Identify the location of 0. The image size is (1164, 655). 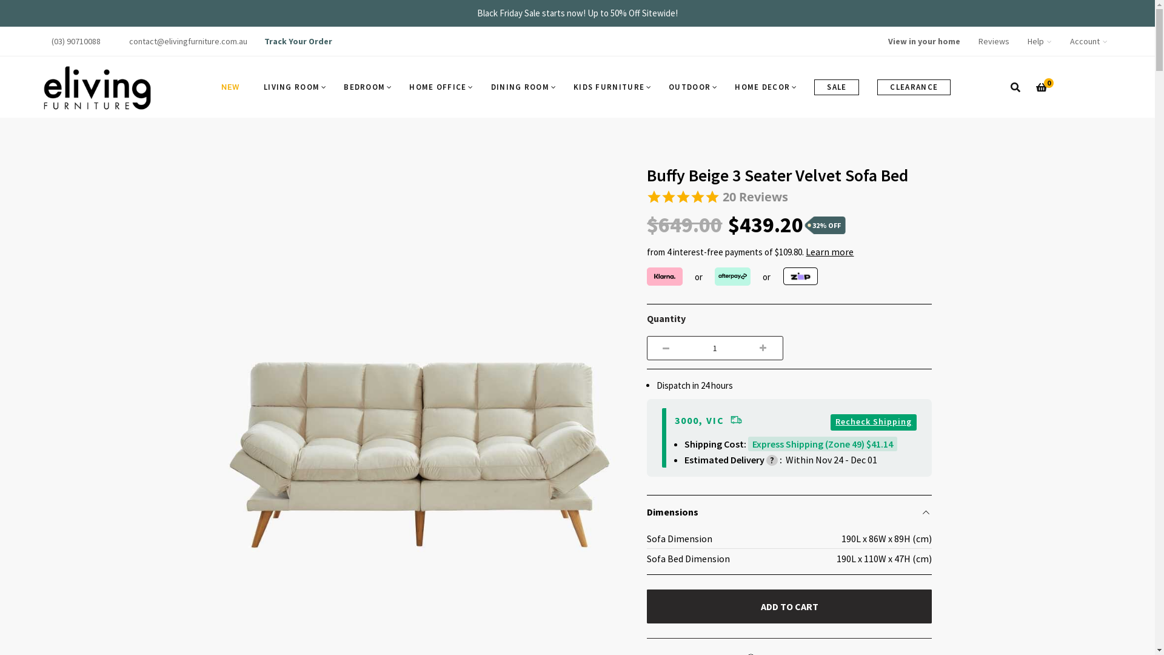
(1042, 87).